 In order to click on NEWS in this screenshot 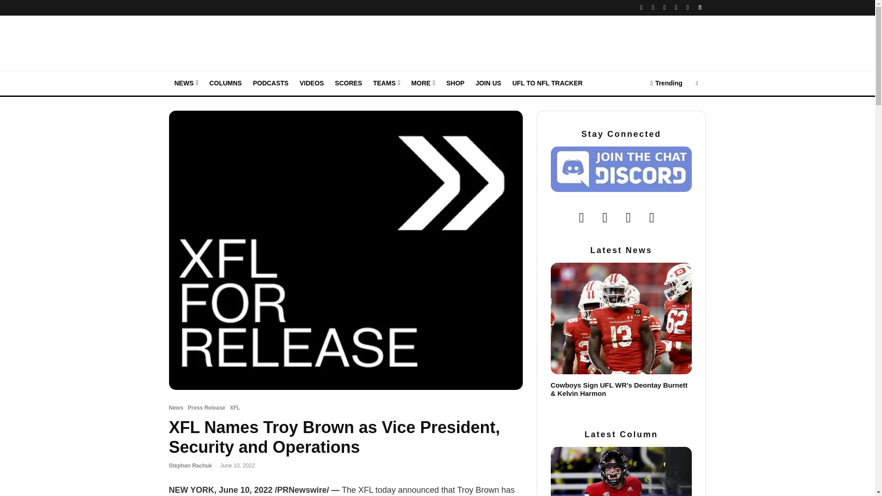, I will do `click(187, 84)`.